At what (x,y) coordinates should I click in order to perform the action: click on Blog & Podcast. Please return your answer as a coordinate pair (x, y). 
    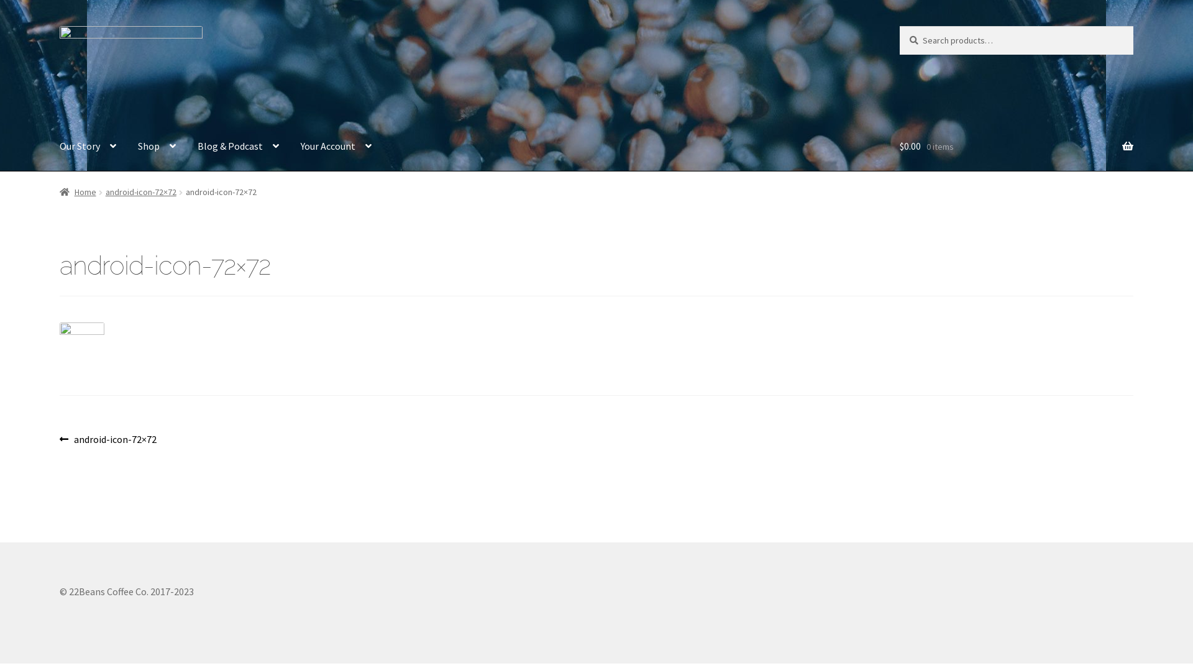
    Looking at the image, I should click on (239, 147).